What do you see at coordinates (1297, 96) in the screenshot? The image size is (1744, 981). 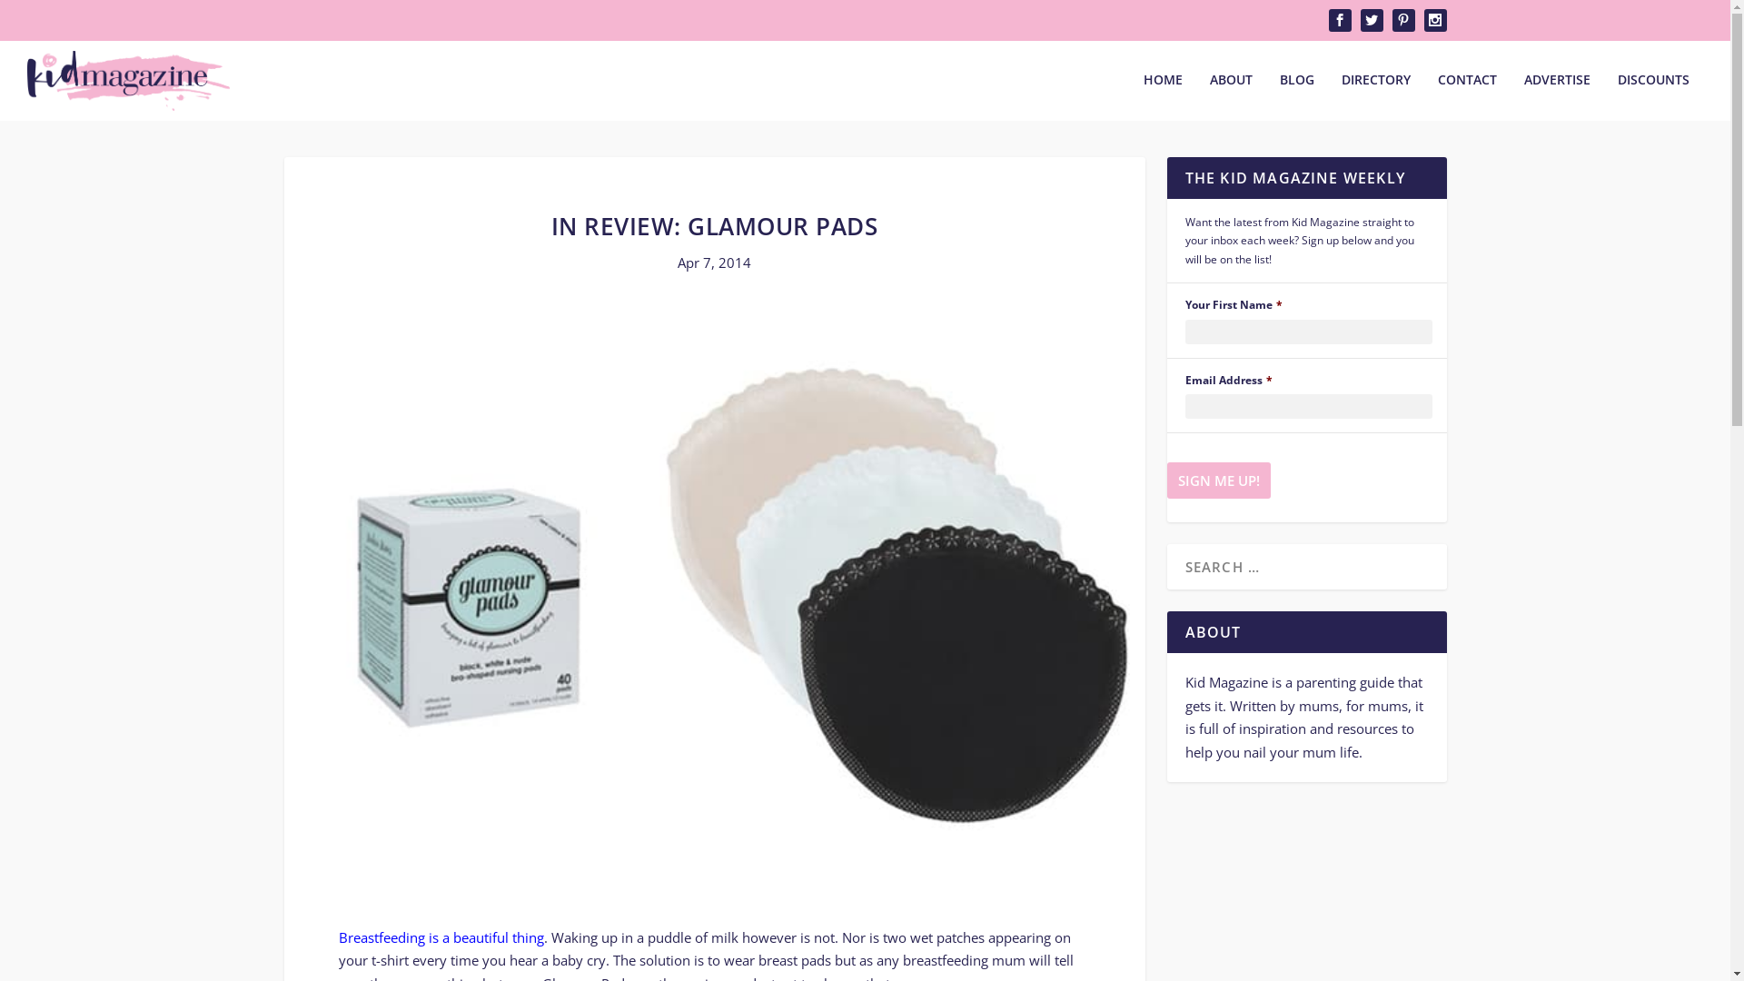 I see `BLOG` at bounding box center [1297, 96].